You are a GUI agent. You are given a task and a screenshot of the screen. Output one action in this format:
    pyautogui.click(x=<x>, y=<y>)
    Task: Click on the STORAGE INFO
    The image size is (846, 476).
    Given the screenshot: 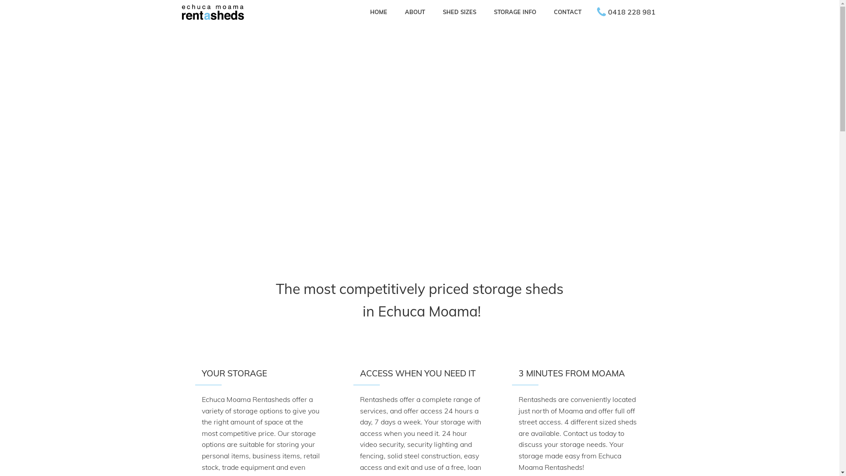 What is the action you would take?
    pyautogui.click(x=515, y=11)
    